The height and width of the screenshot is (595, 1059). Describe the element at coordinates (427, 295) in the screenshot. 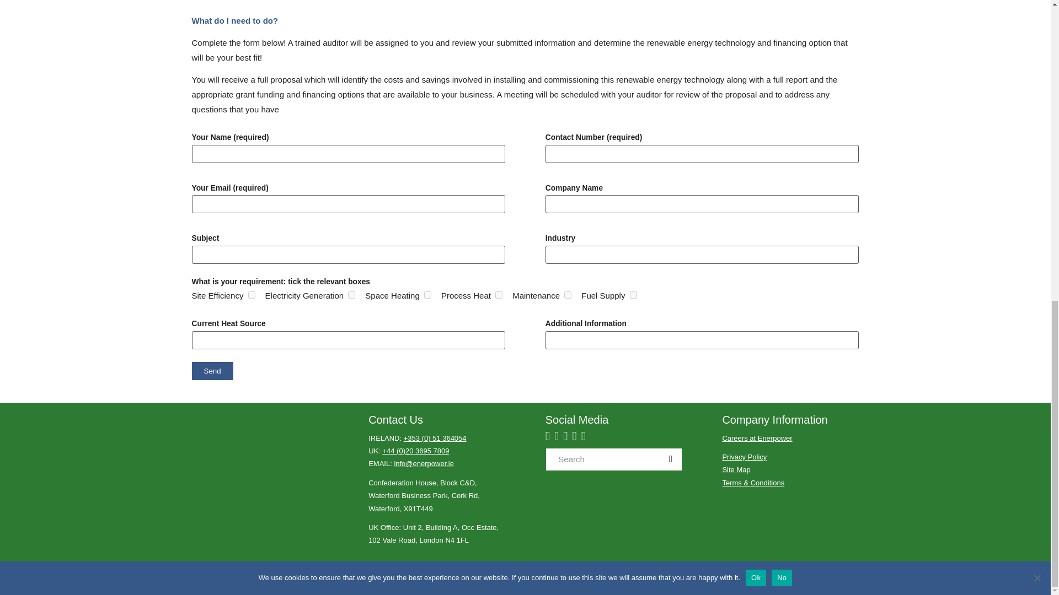

I see `Space Heating` at that location.